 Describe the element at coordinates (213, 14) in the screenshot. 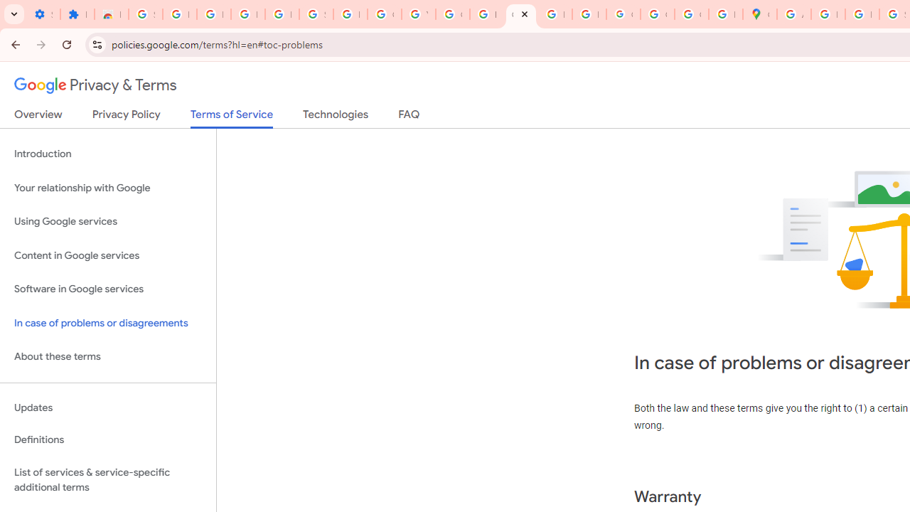

I see `Delete photos & videos - Computer - Google Photos Help` at that location.